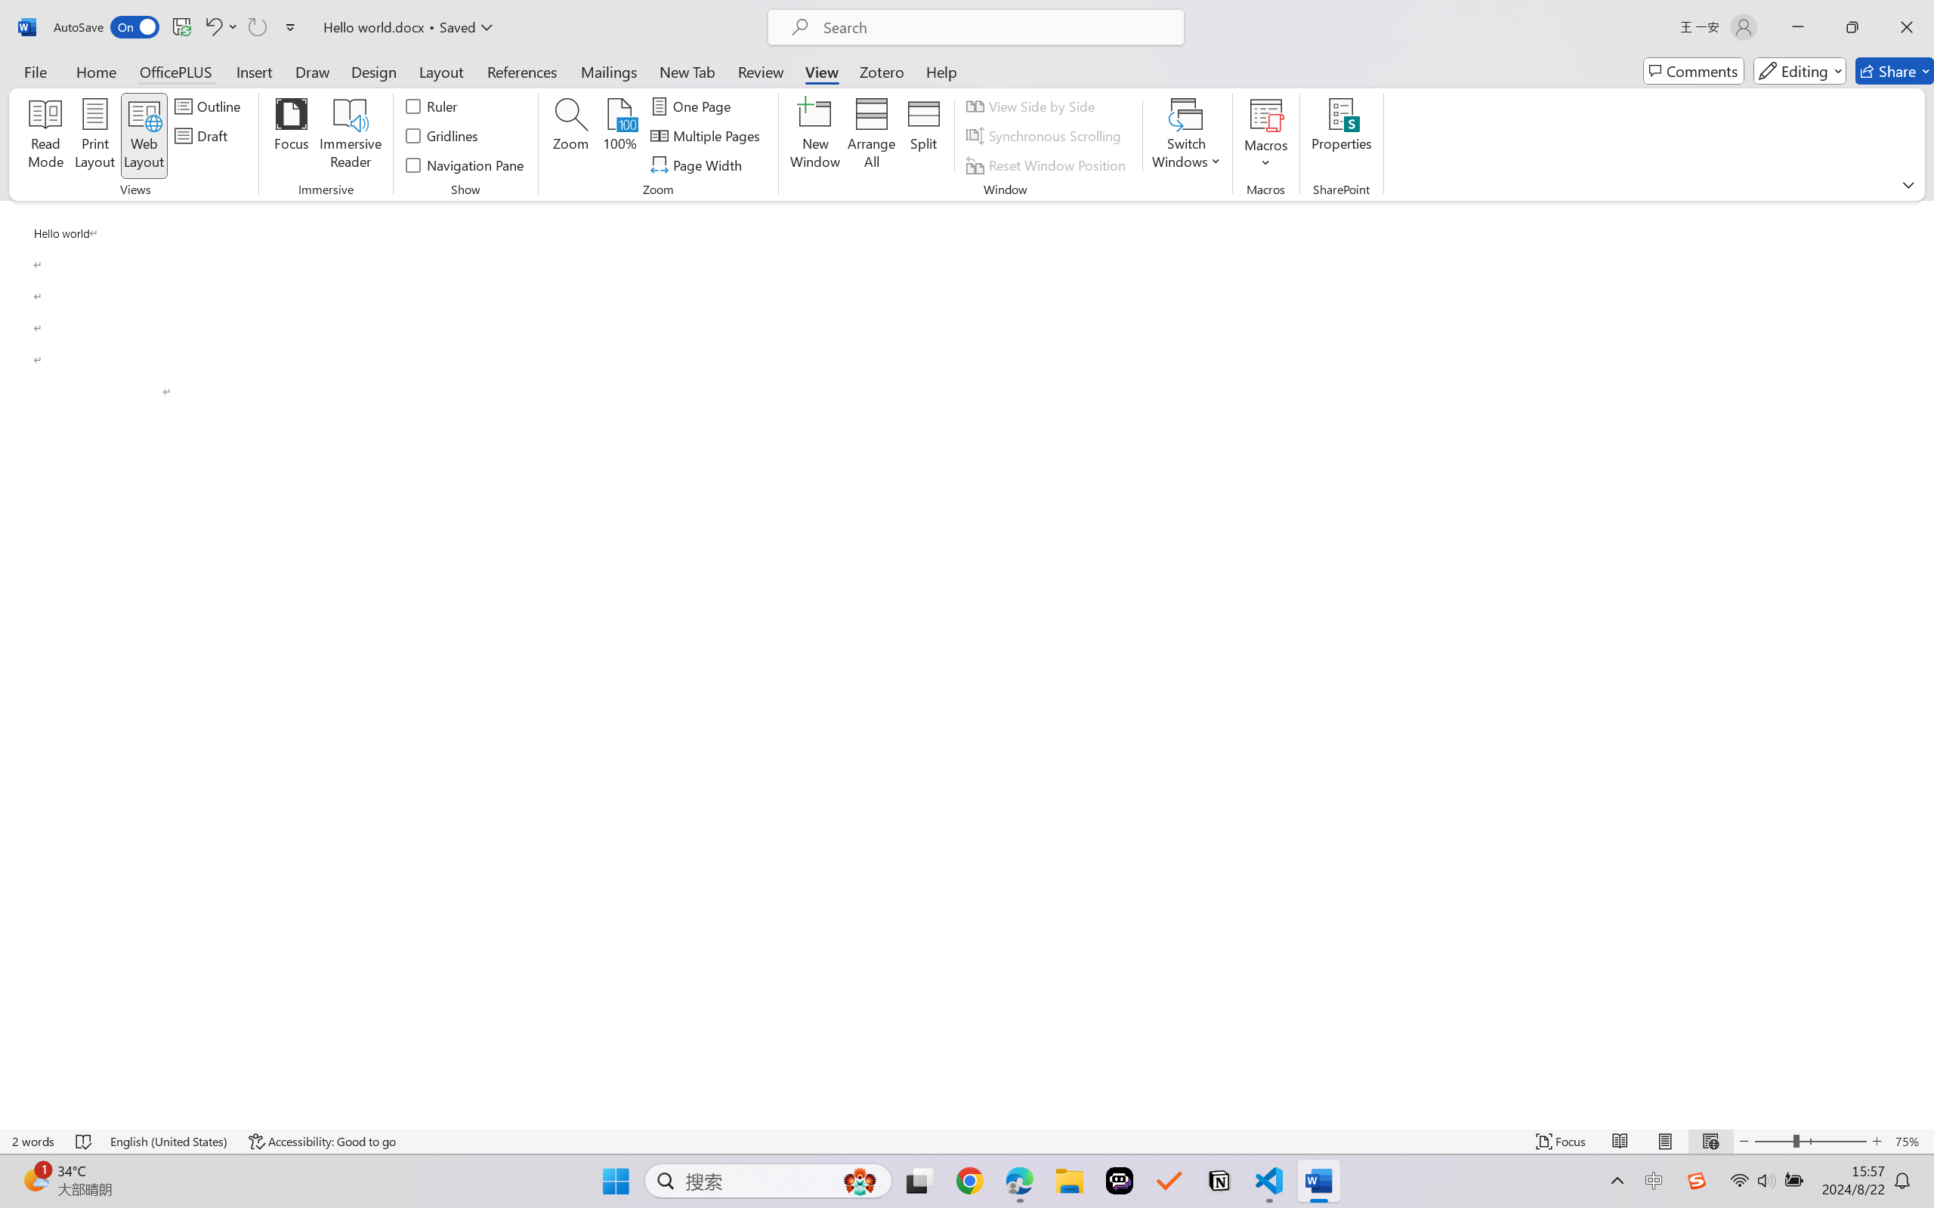 The image size is (1934, 1208). What do you see at coordinates (432, 106) in the screenshot?
I see `Ruler` at bounding box center [432, 106].